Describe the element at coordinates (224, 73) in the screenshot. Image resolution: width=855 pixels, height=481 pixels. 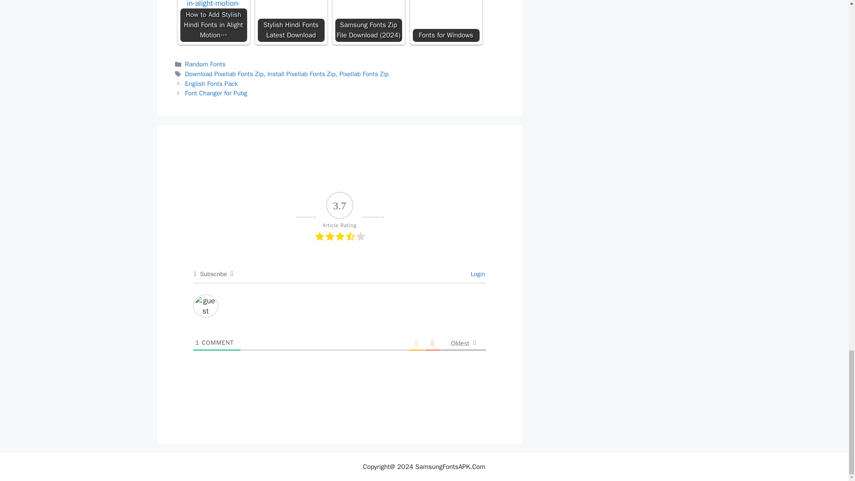
I see `Download Pixellab Fonts Zip` at that location.